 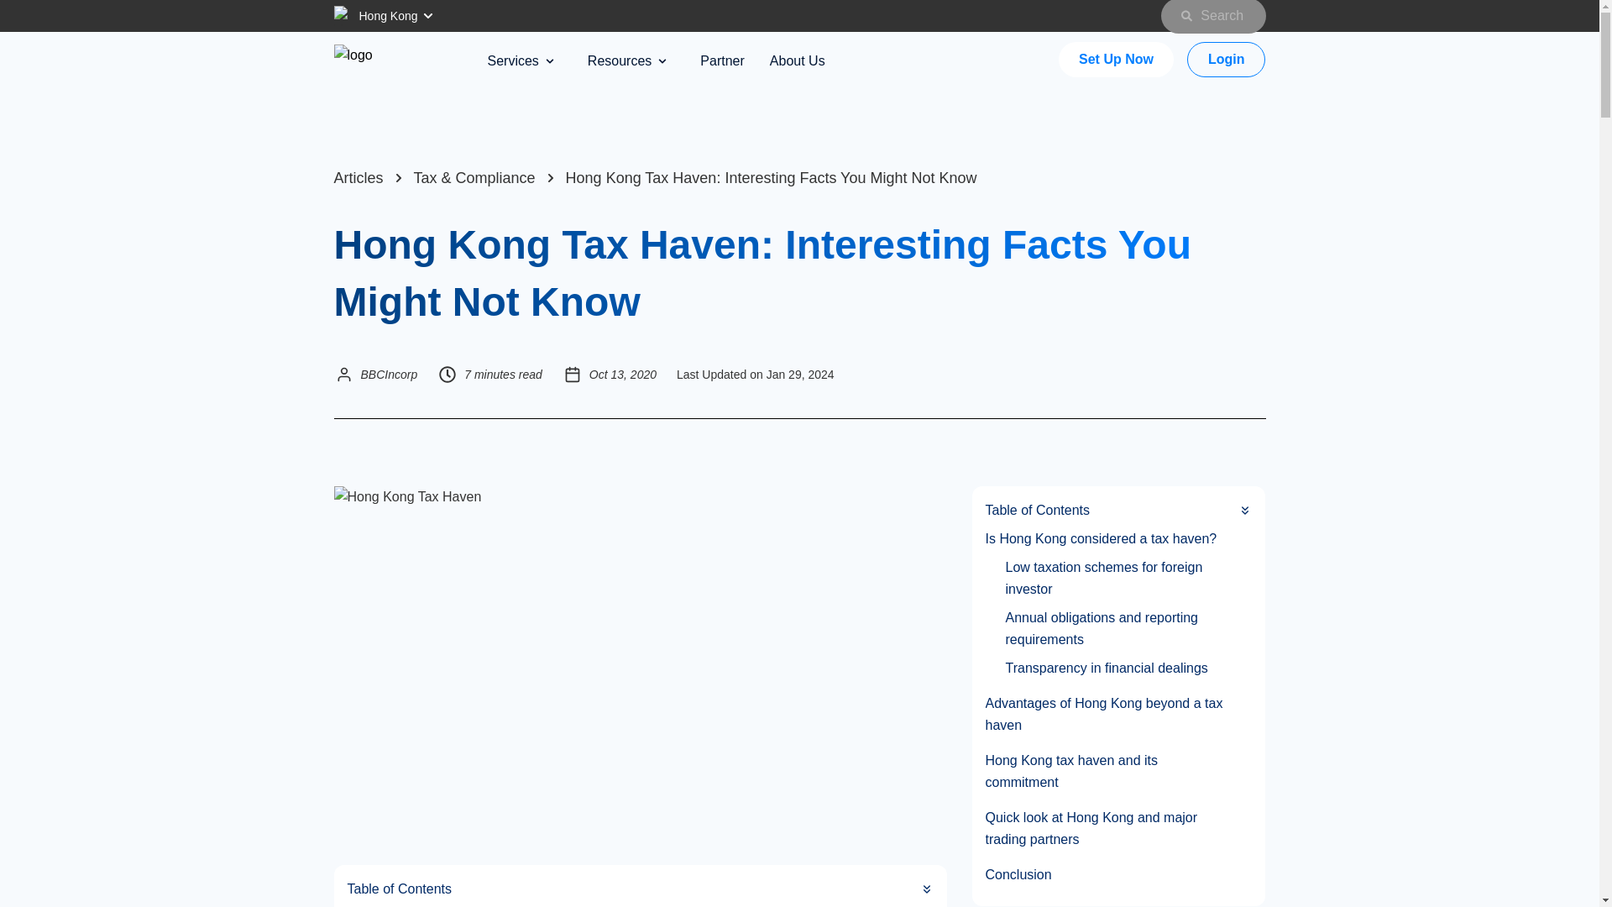 What do you see at coordinates (1212, 17) in the screenshot?
I see `Search` at bounding box center [1212, 17].